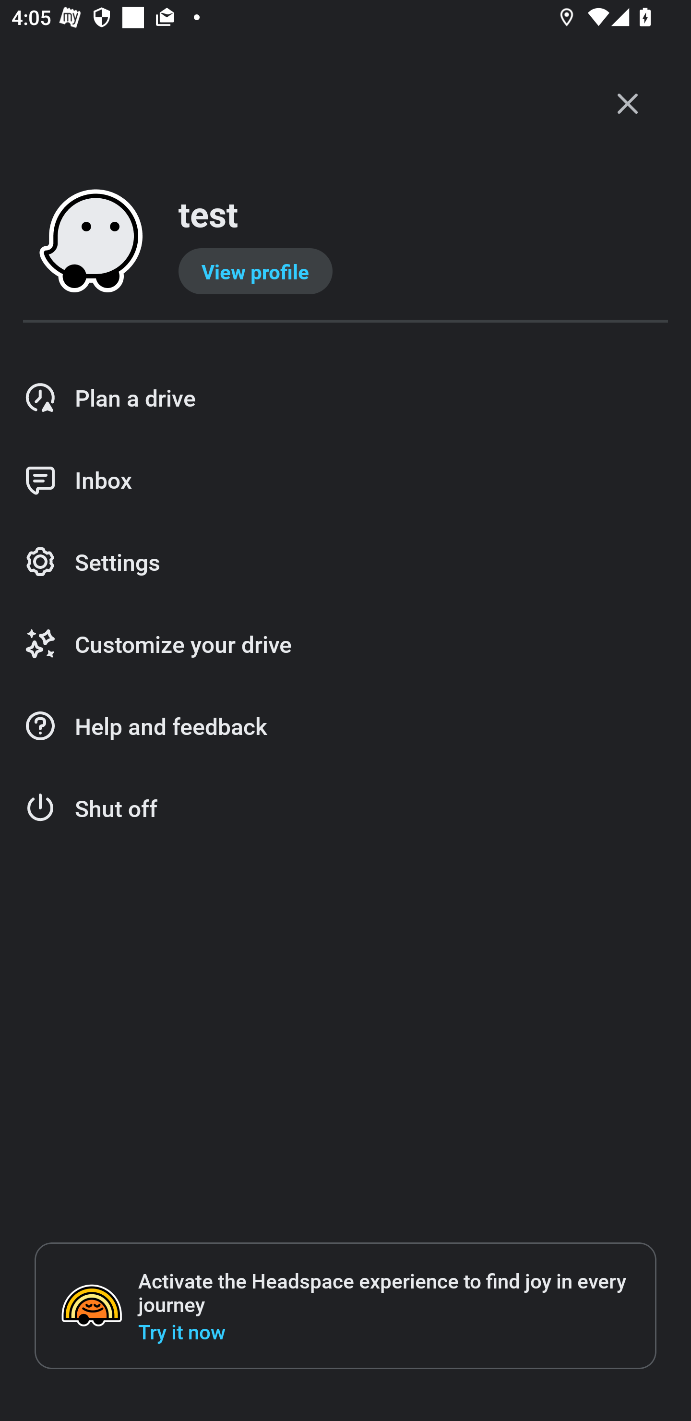  I want to click on ACTION_CELL_ICON Plan a drive ACTION_CELL_TEXT, so click(345, 397).